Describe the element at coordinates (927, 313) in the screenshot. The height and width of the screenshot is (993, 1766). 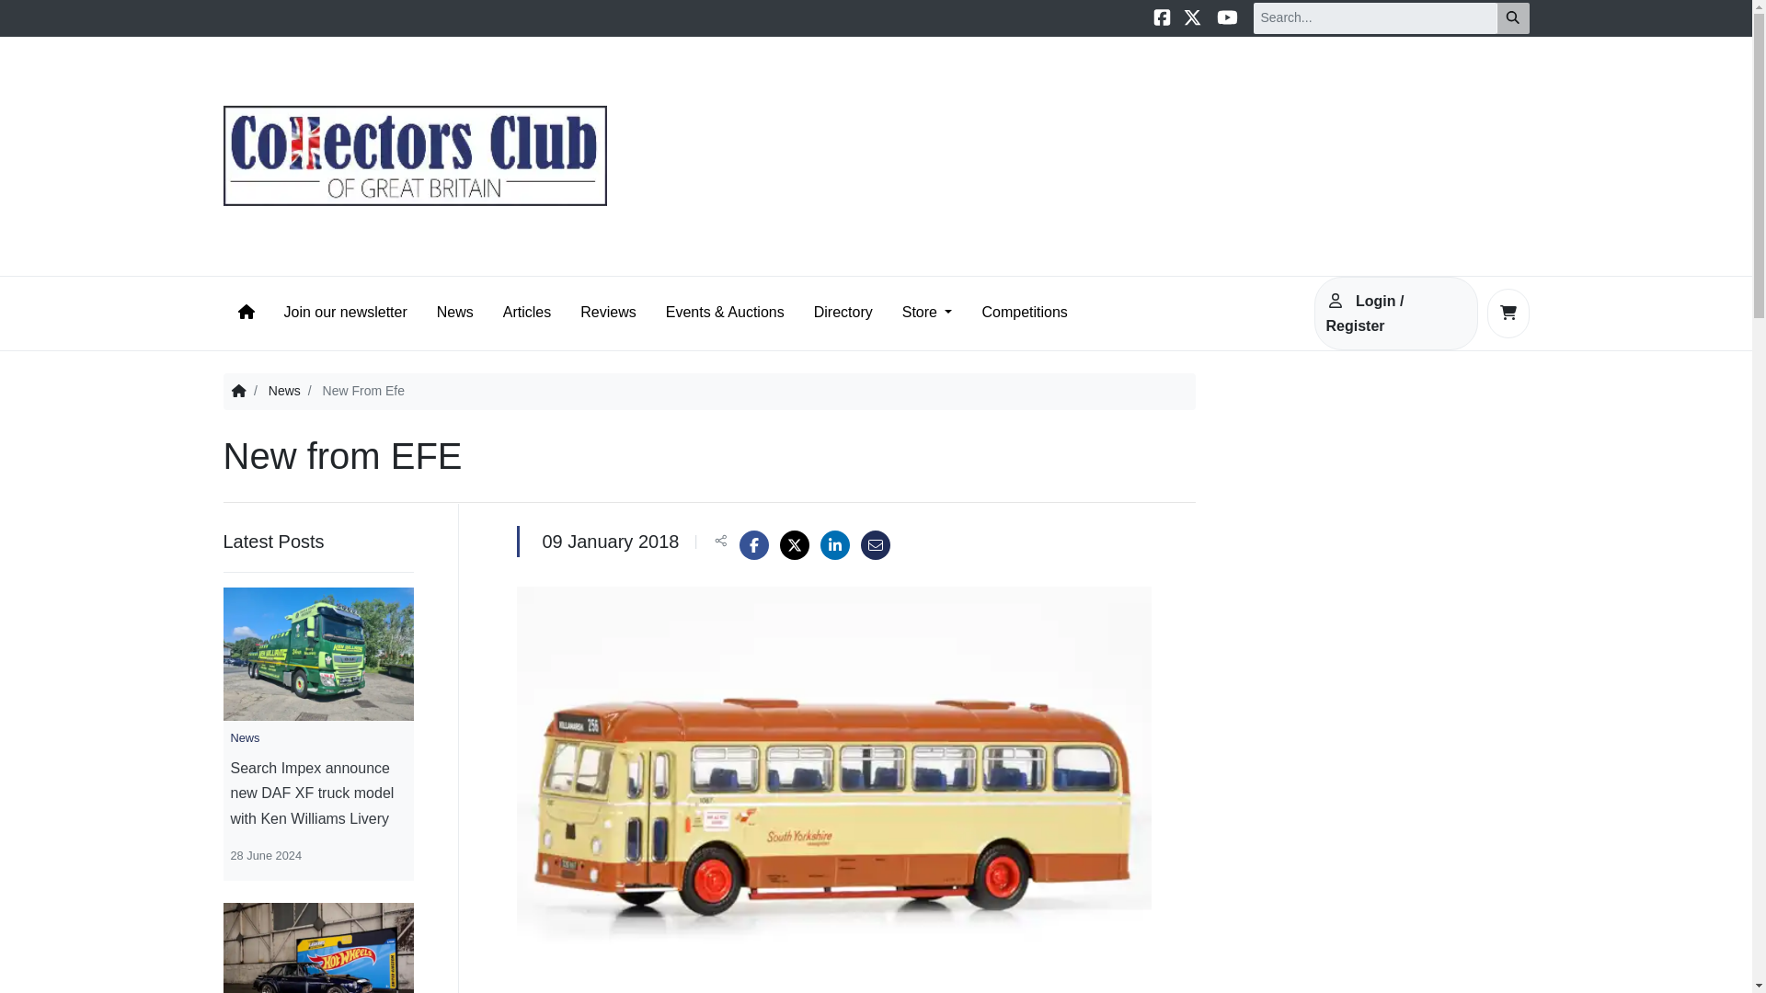
I see `Store` at that location.